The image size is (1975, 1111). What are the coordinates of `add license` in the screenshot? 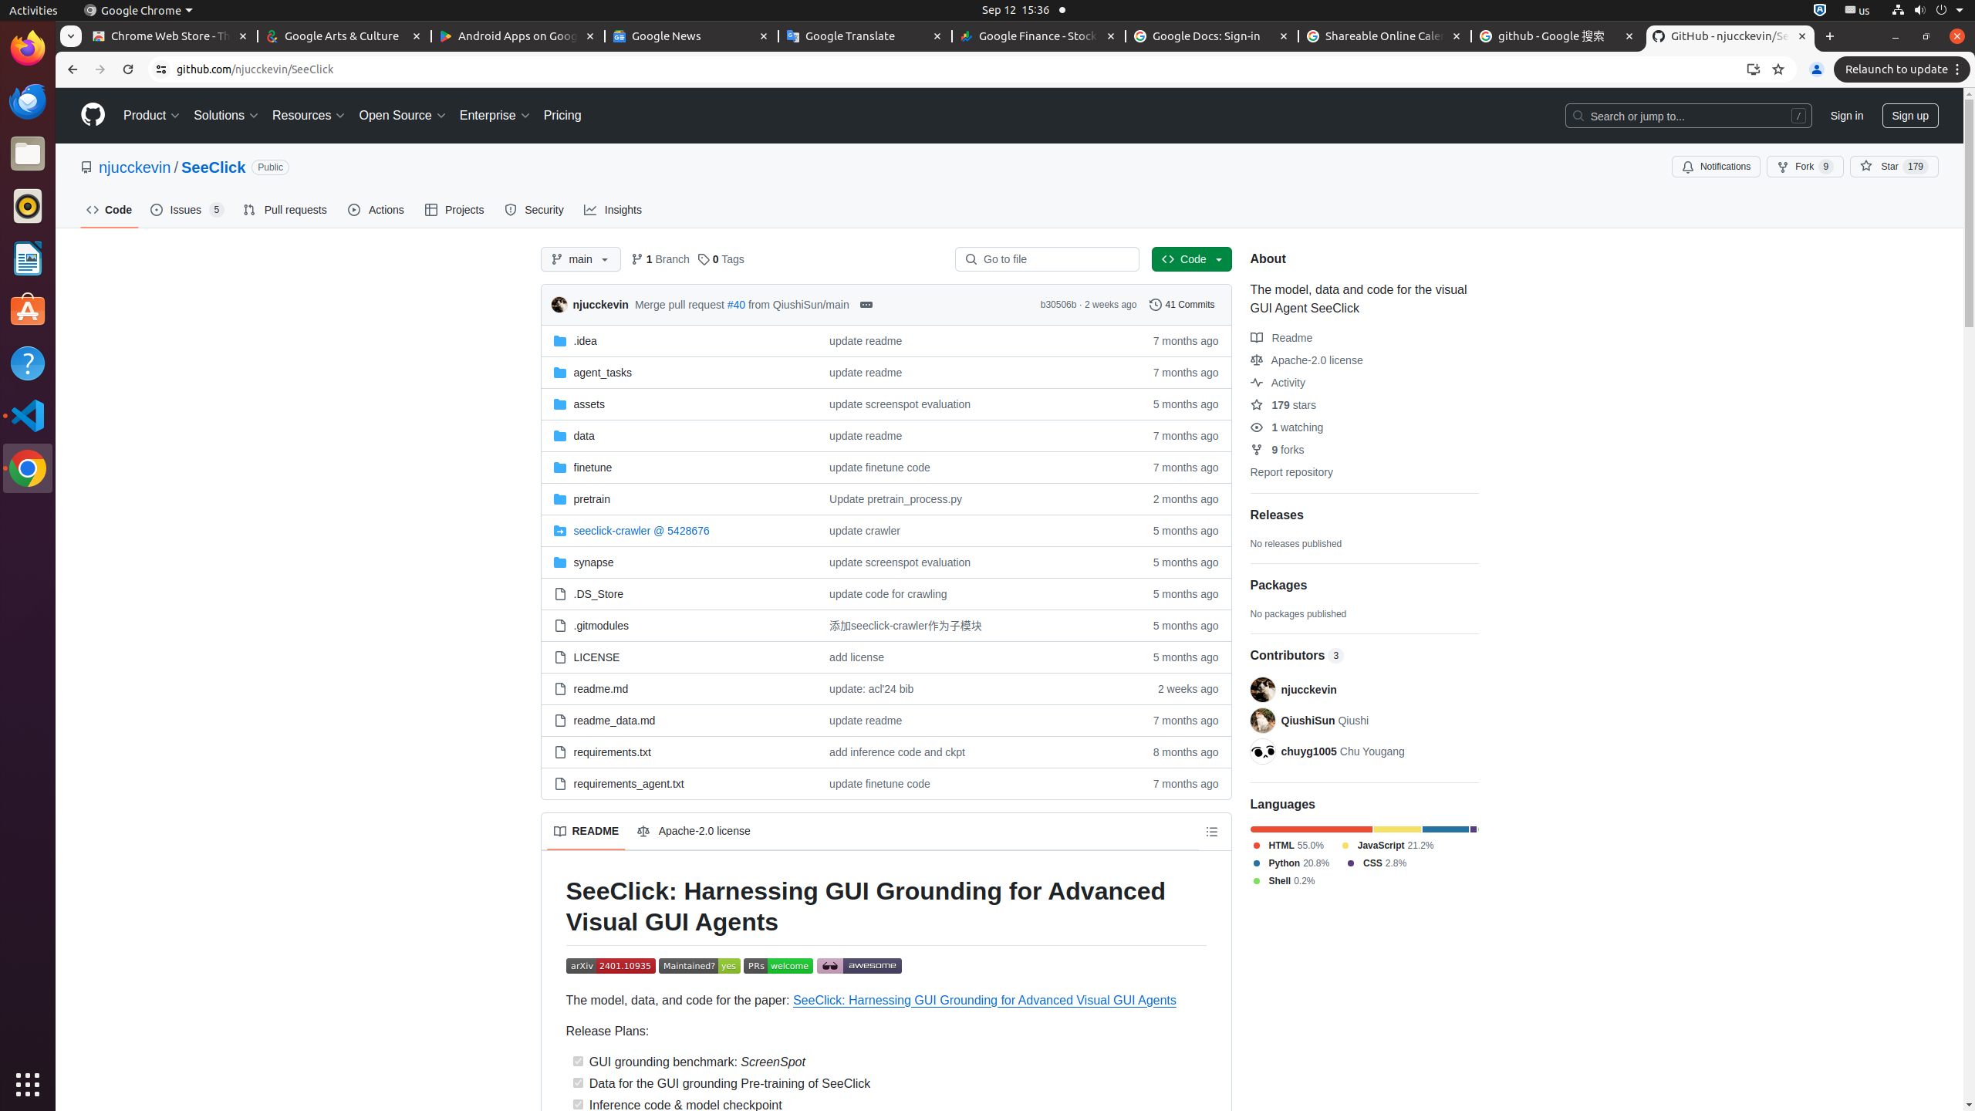 It's located at (856, 657).